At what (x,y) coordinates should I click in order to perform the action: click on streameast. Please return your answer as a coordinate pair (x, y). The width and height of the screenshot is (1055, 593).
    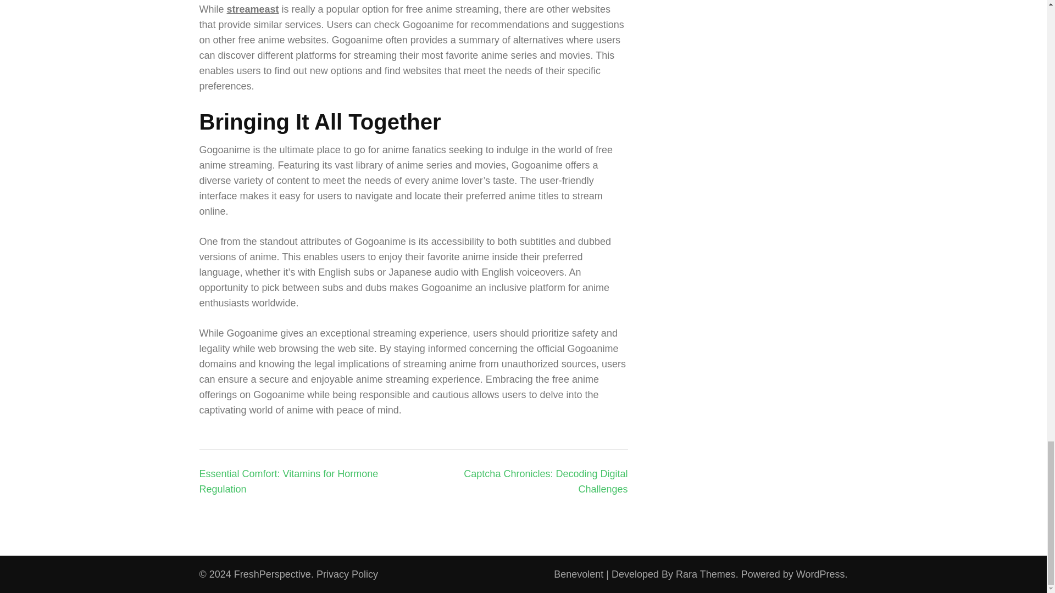
    Looking at the image, I should click on (253, 9).